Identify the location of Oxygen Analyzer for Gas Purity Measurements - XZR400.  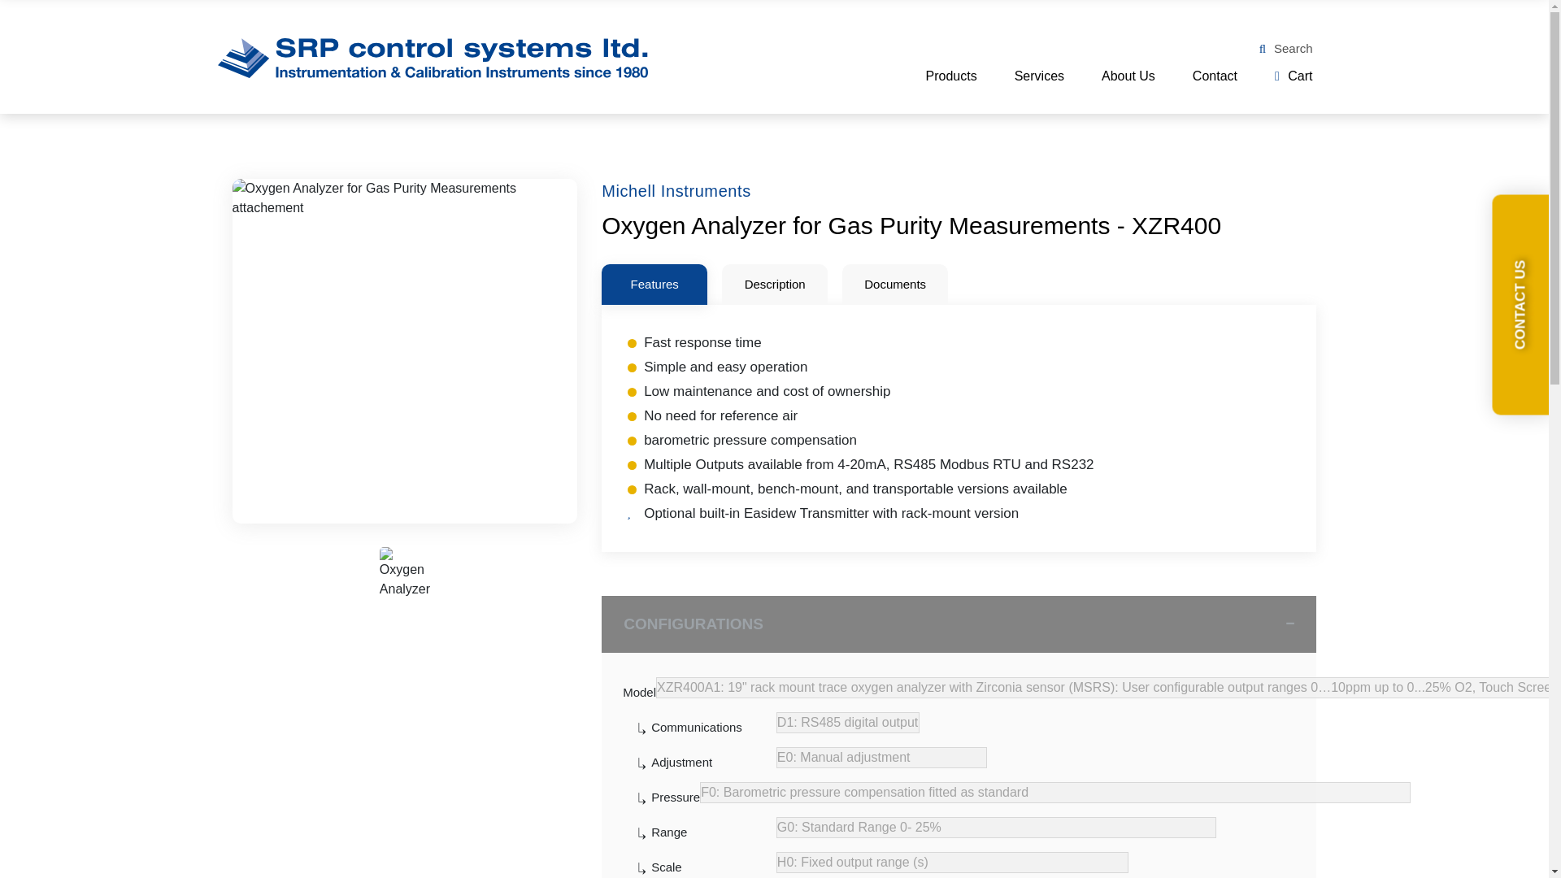
(911, 225).